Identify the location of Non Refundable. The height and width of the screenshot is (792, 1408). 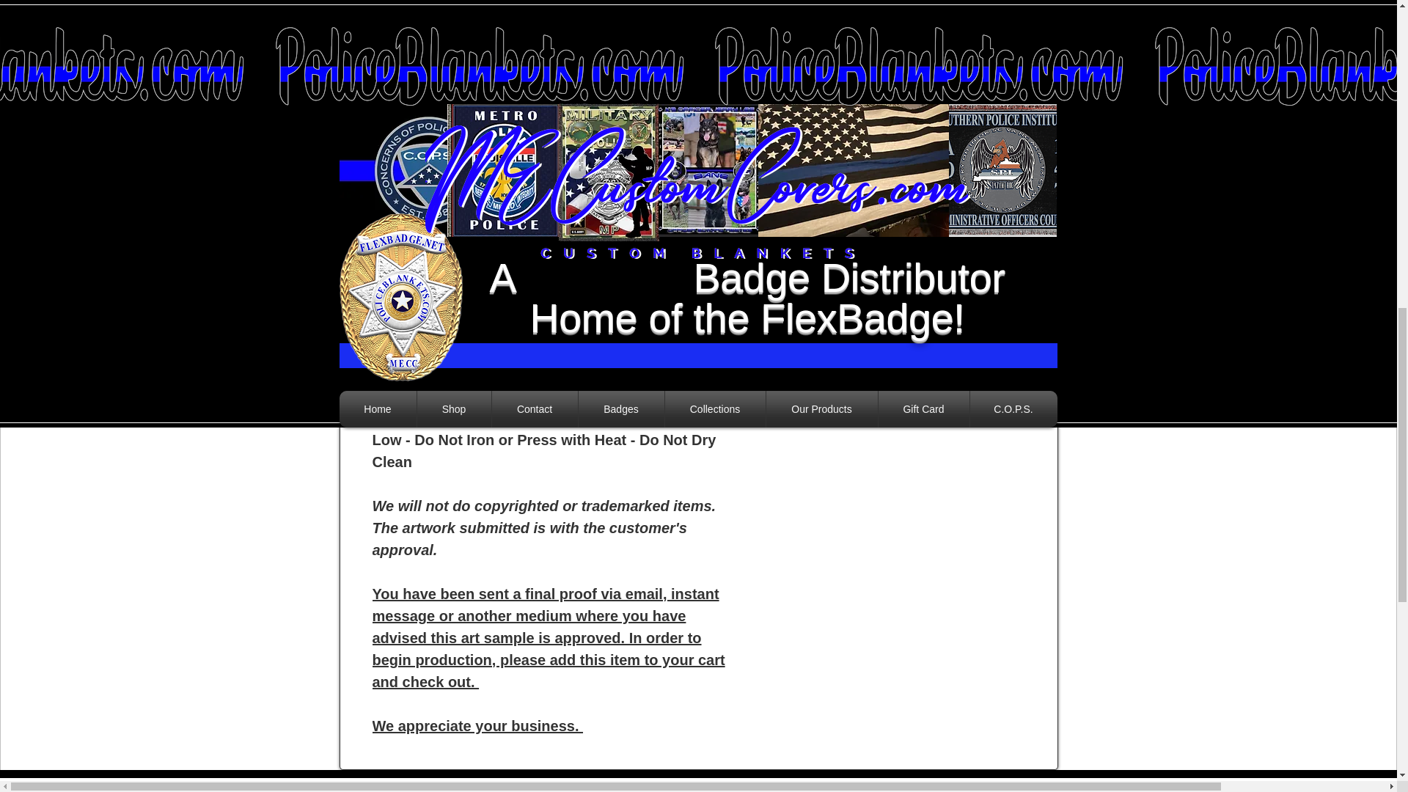
(895, 180).